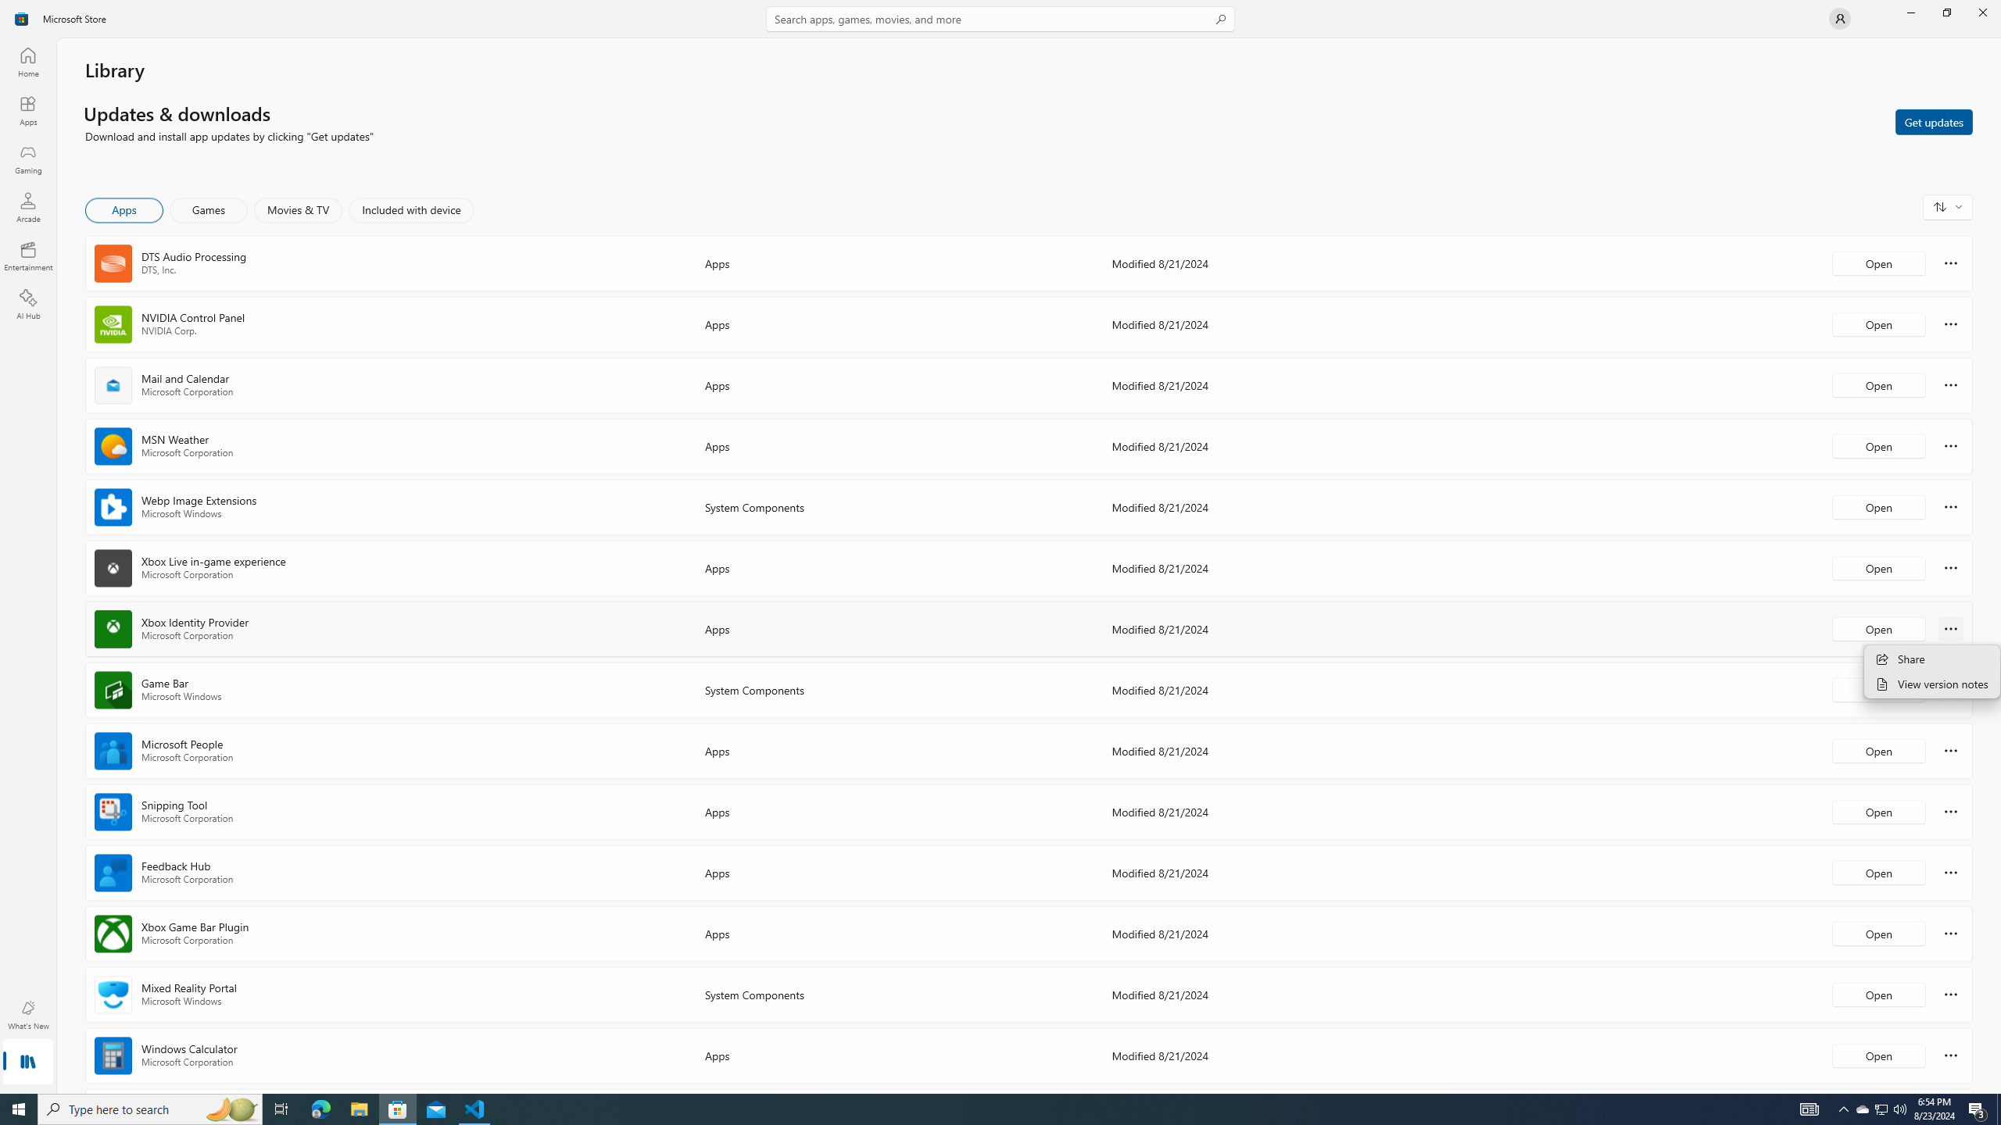  What do you see at coordinates (28, 207) in the screenshot?
I see `Arcade` at bounding box center [28, 207].